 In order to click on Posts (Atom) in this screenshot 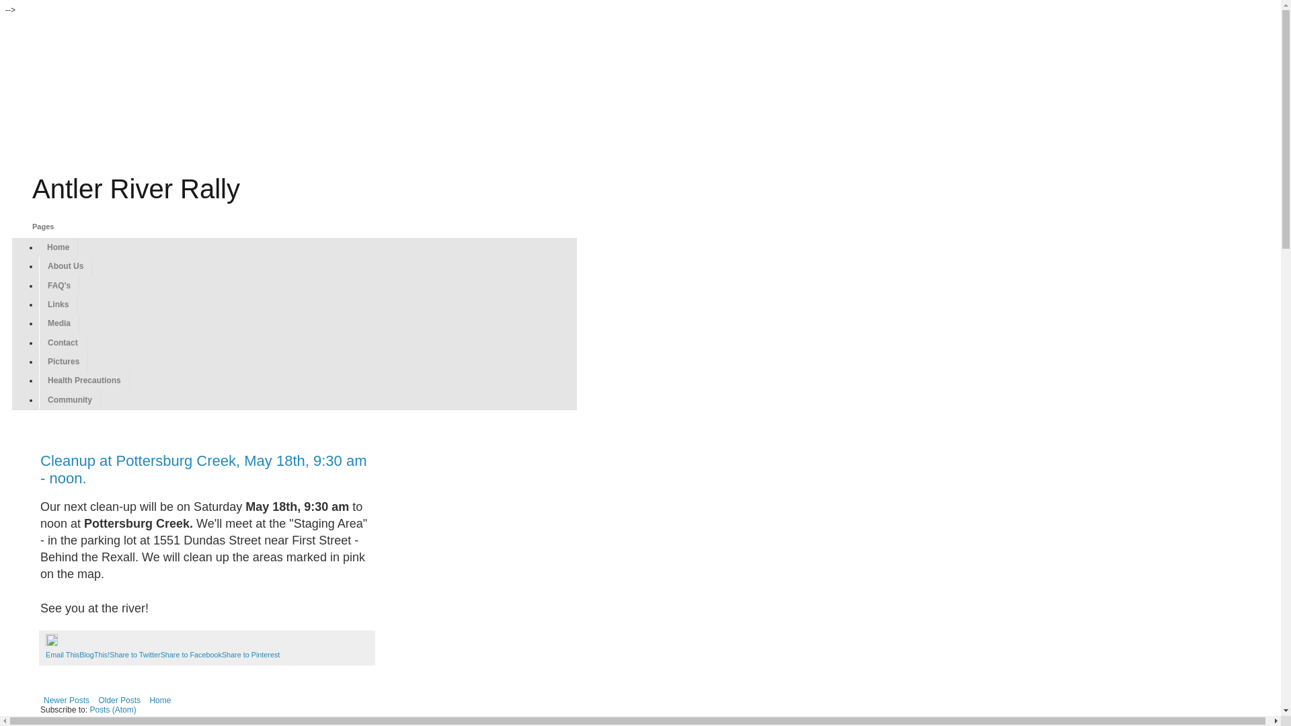, I will do `click(113, 709)`.